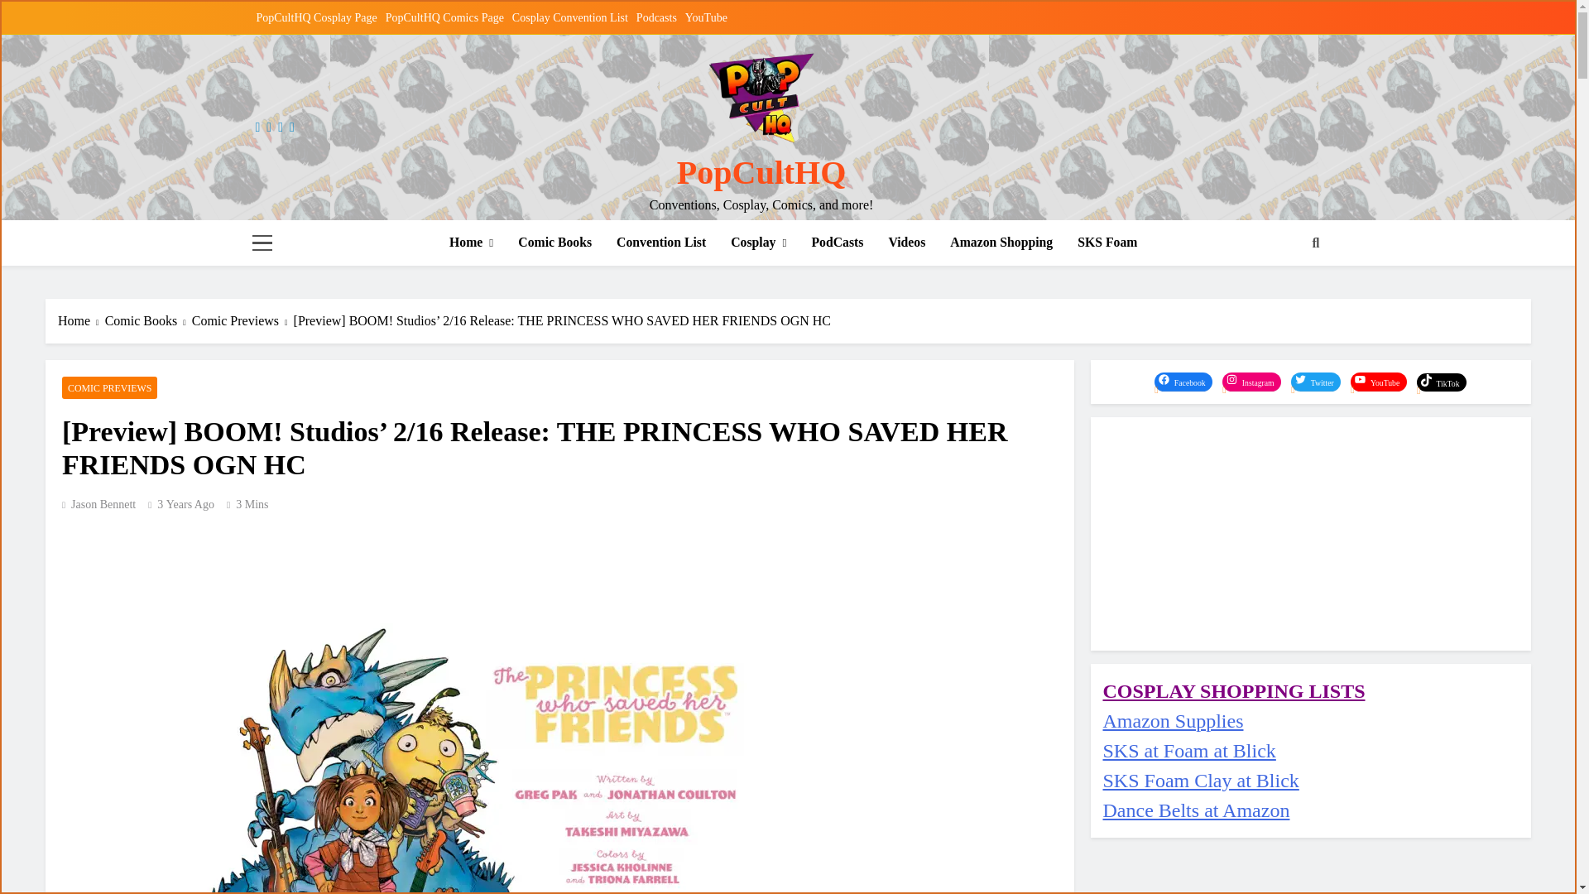 The height and width of the screenshot is (894, 1589). What do you see at coordinates (569, 18) in the screenshot?
I see `Cosplay Convention List` at bounding box center [569, 18].